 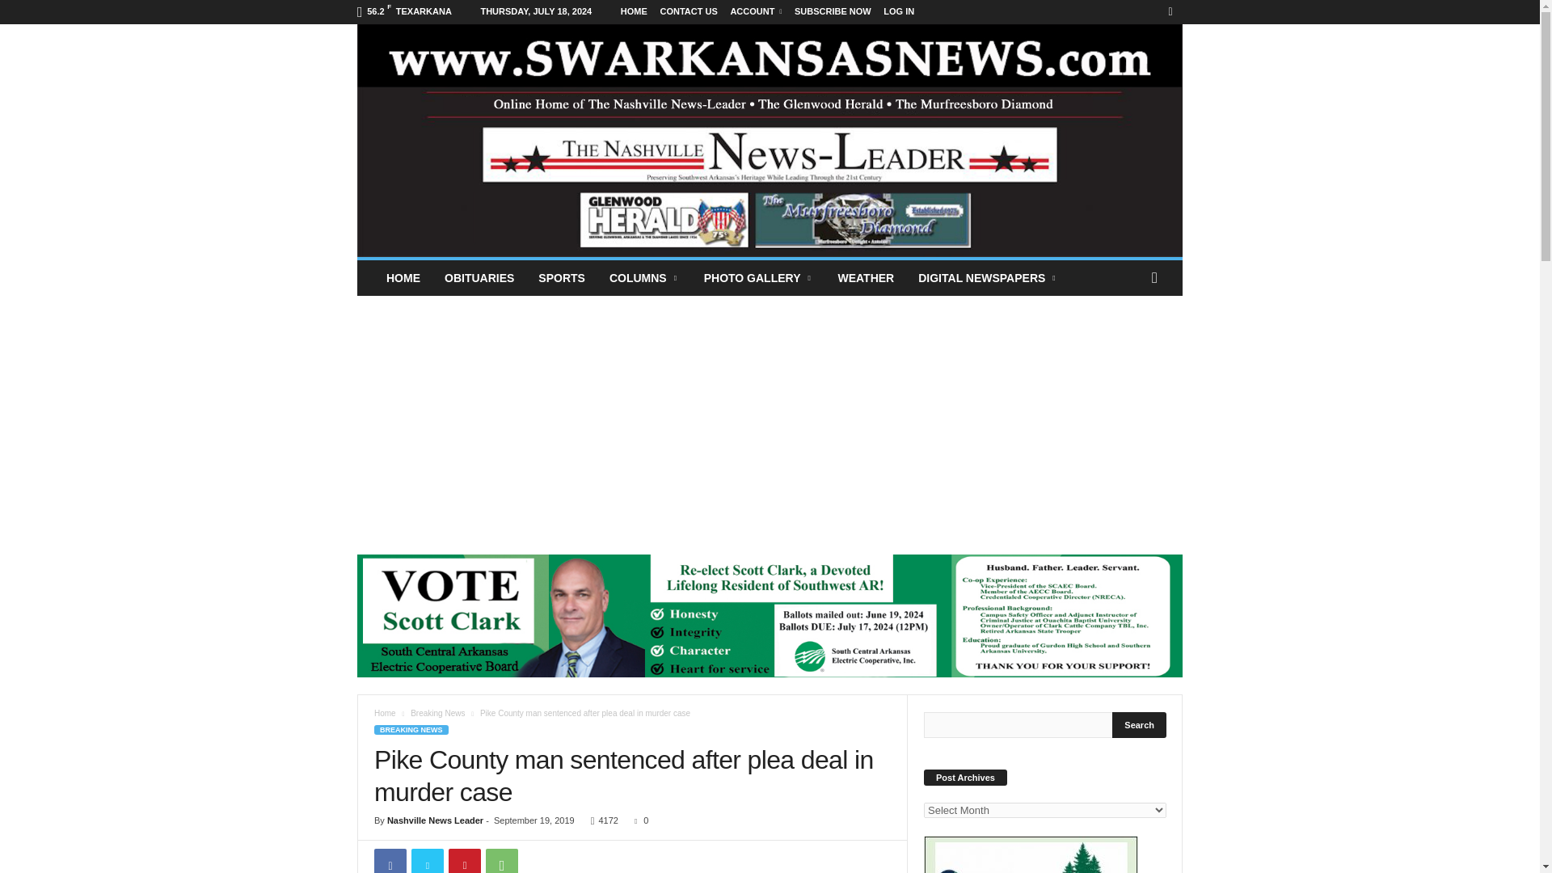 I want to click on OBITUARIES, so click(x=479, y=278).